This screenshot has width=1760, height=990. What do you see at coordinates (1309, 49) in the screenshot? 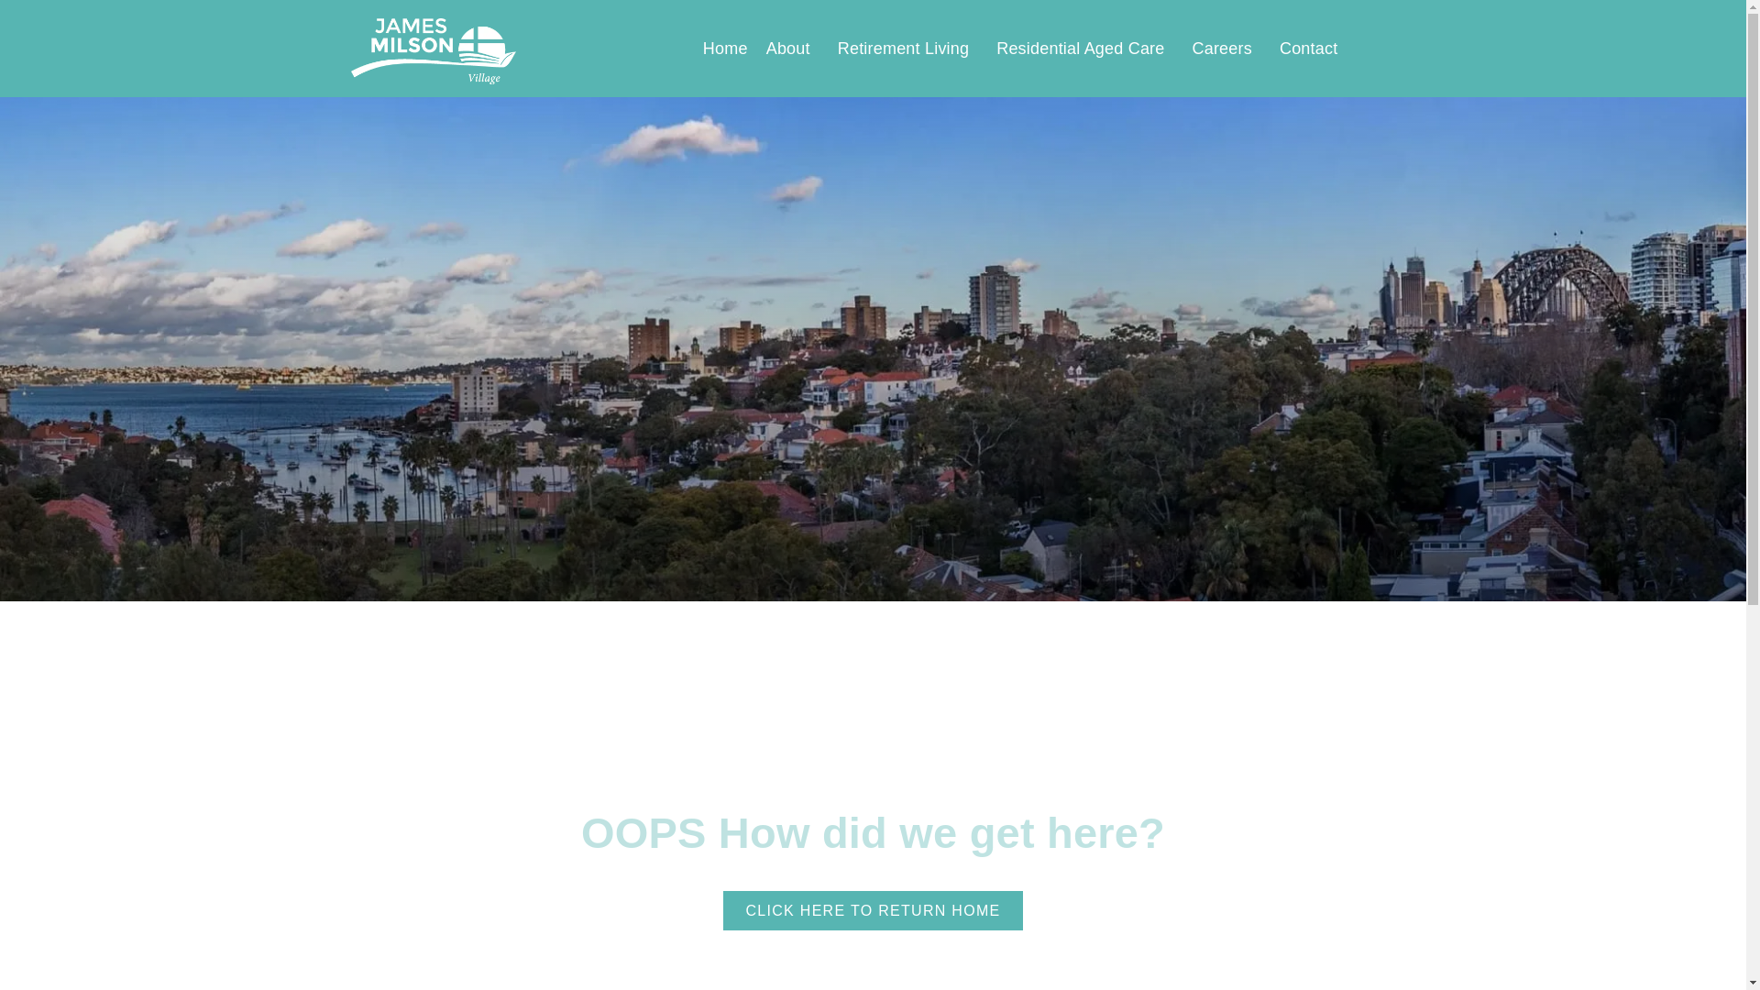
I see `Contact` at bounding box center [1309, 49].